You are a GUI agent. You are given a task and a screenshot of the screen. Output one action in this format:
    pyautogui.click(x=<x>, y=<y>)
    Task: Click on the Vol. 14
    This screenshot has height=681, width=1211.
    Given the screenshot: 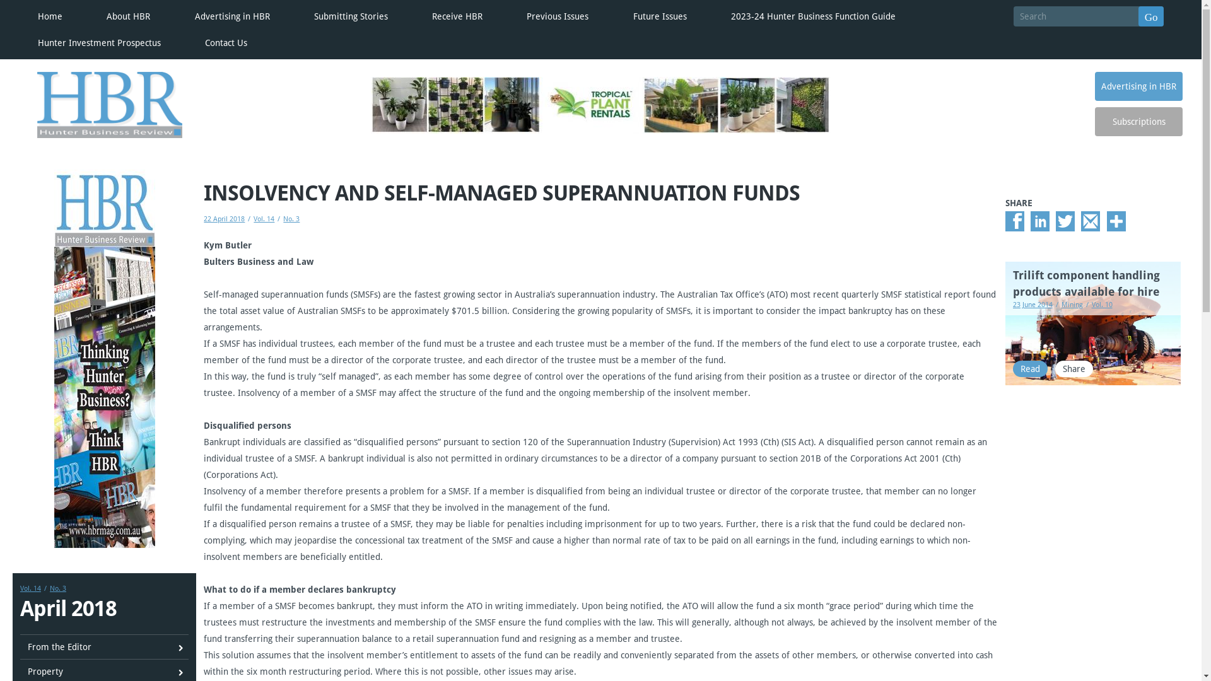 What is the action you would take?
    pyautogui.click(x=262, y=219)
    